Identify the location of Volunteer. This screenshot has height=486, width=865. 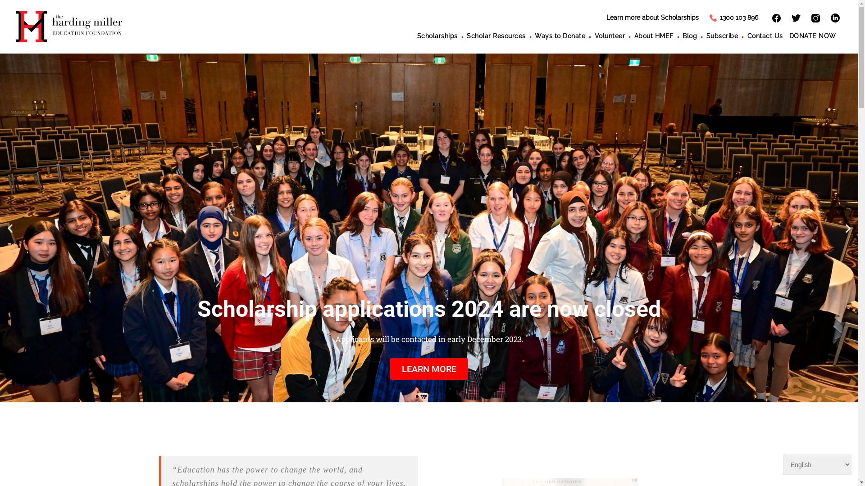
(615, 35).